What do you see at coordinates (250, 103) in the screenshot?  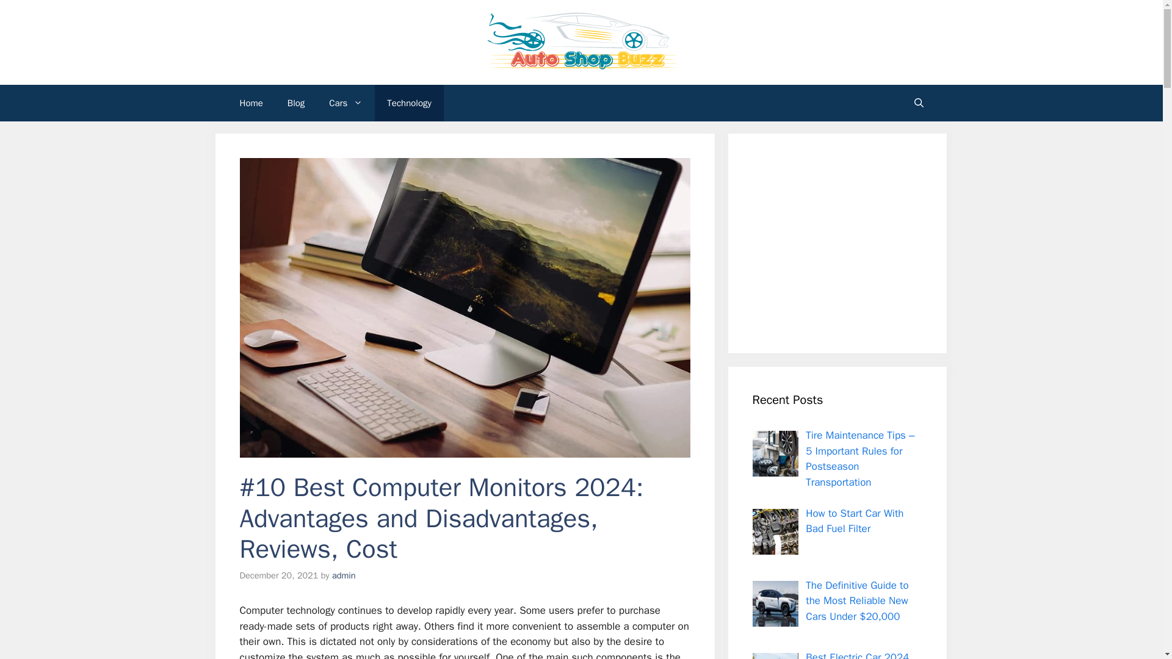 I see `Home` at bounding box center [250, 103].